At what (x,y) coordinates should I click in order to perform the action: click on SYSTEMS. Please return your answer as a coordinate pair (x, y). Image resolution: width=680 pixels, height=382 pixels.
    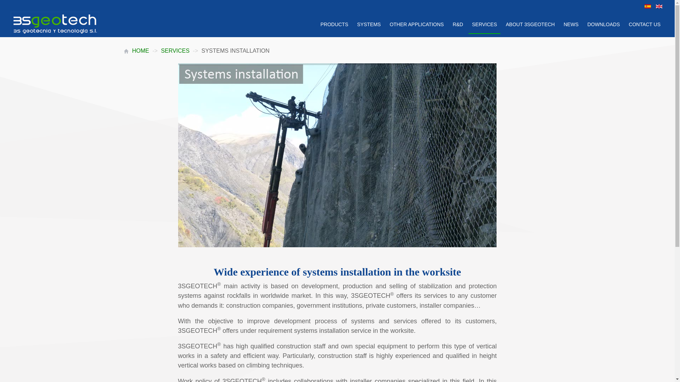
    Looking at the image, I should click on (369, 25).